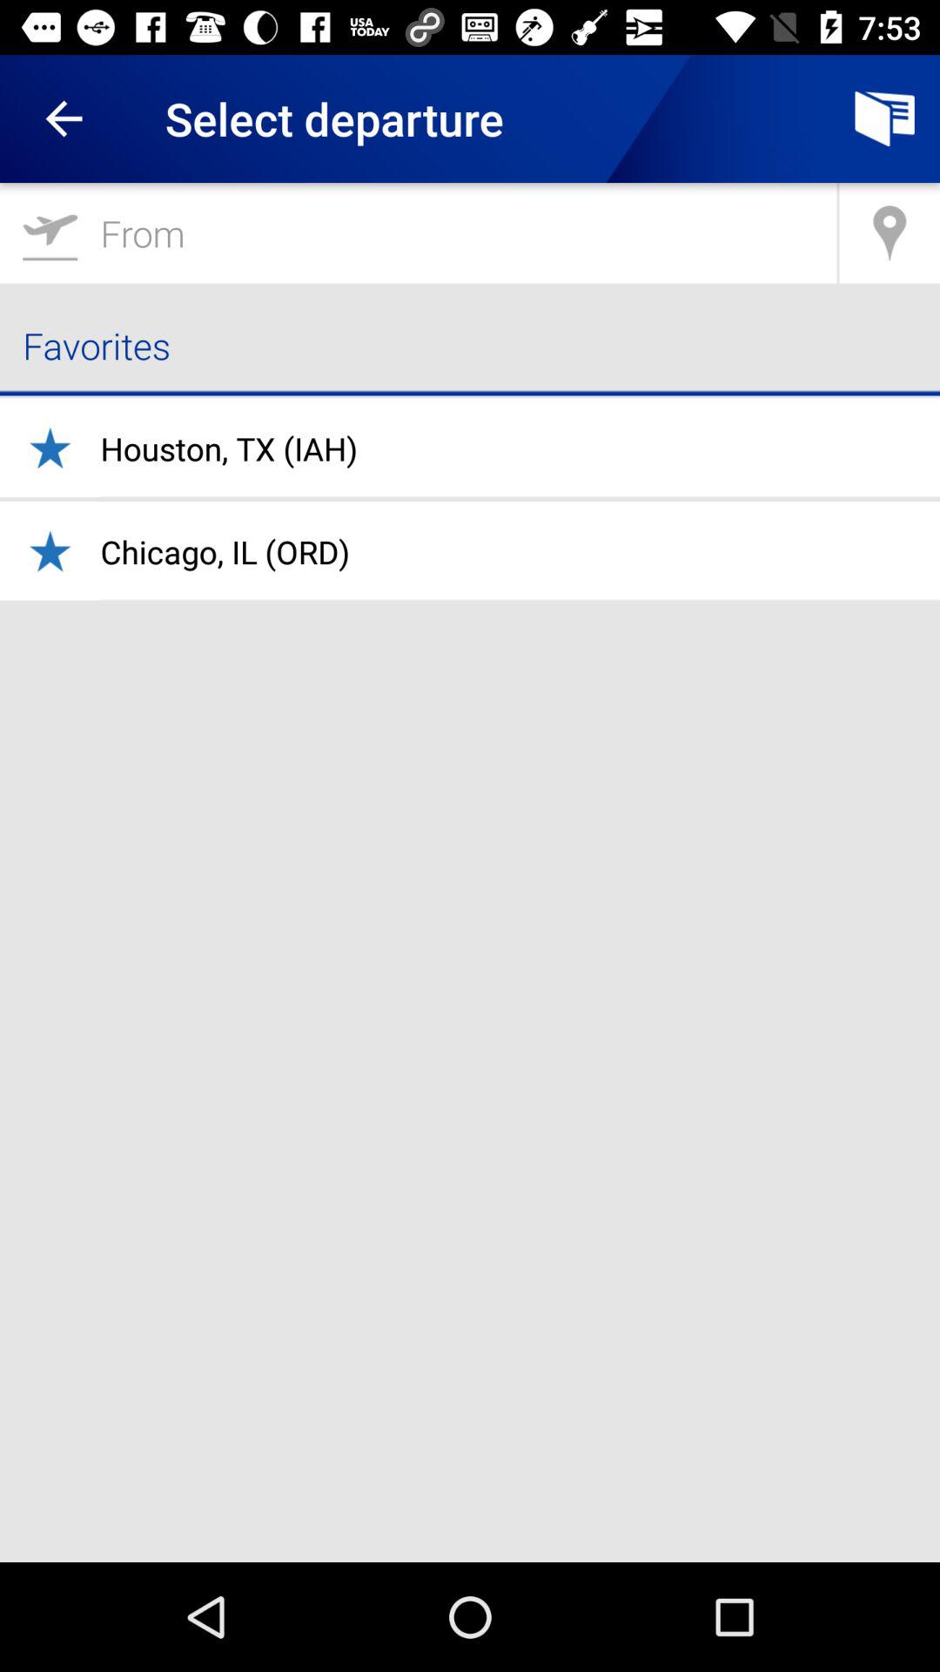 This screenshot has width=940, height=1672. What do you see at coordinates (470, 345) in the screenshot?
I see `launch favorites` at bounding box center [470, 345].